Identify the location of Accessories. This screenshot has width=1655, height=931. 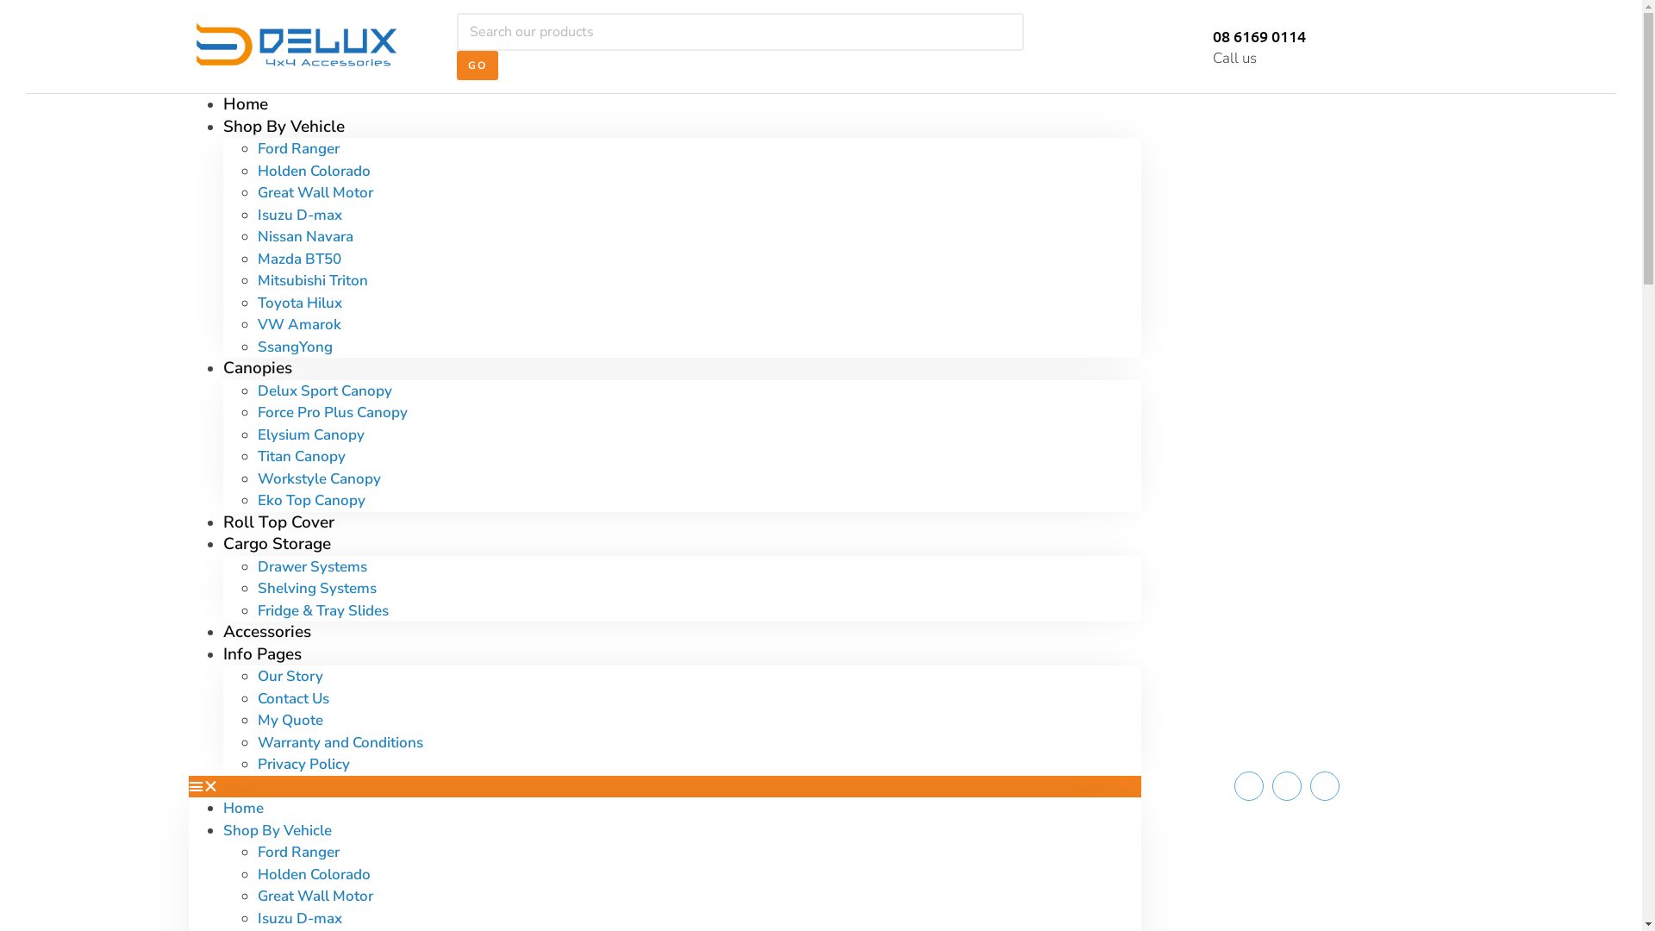
(266, 632).